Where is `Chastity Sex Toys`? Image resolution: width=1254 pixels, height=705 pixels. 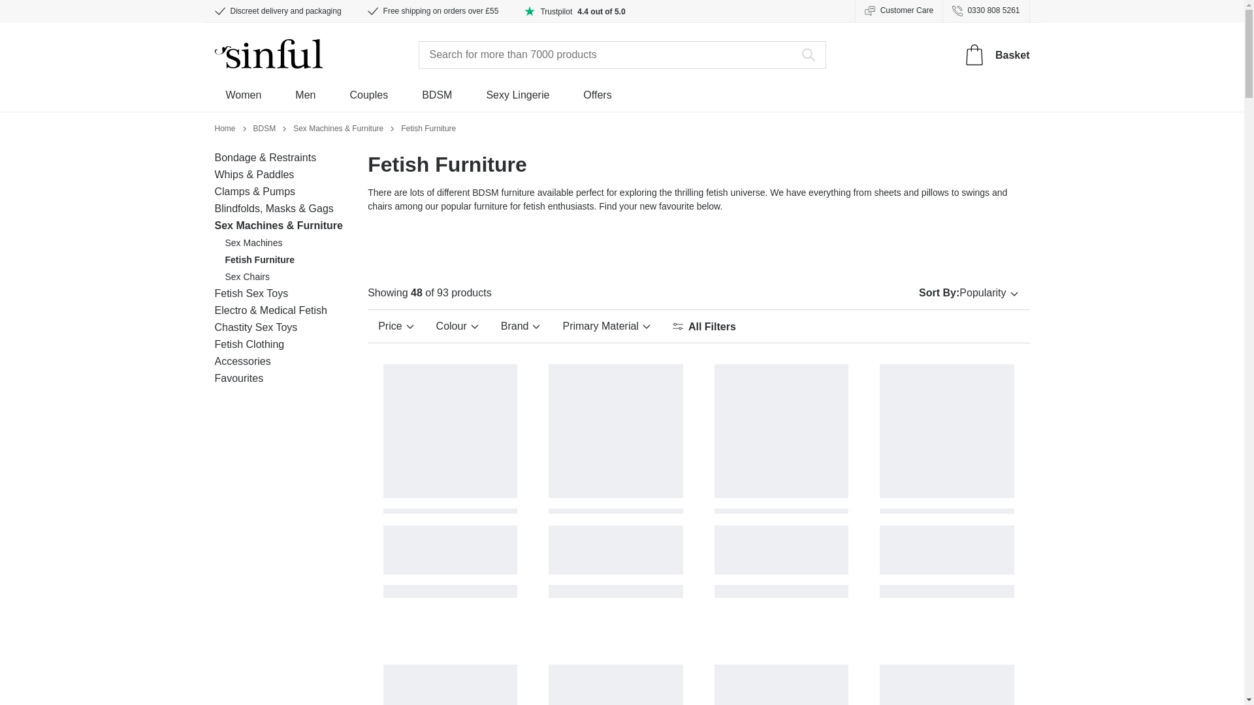
Chastity Sex Toys is located at coordinates (256, 326).